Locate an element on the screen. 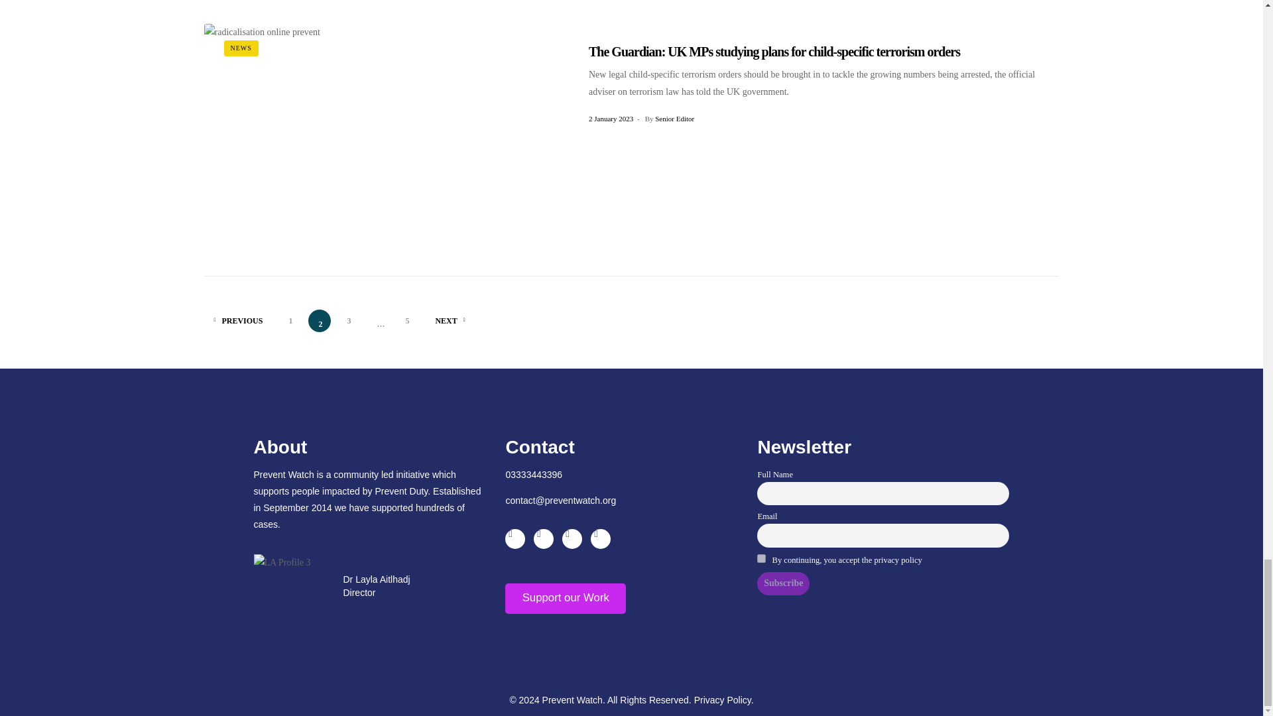 The image size is (1273, 716). LA Profile 3 is located at coordinates (282, 562).